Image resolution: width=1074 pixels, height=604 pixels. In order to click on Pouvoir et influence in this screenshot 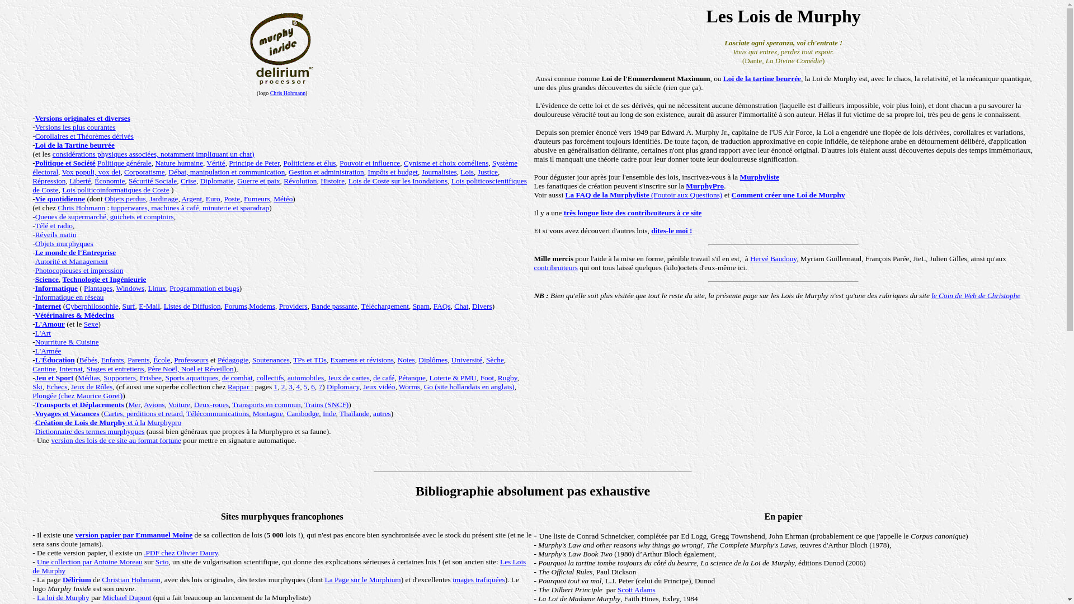, I will do `click(370, 163)`.